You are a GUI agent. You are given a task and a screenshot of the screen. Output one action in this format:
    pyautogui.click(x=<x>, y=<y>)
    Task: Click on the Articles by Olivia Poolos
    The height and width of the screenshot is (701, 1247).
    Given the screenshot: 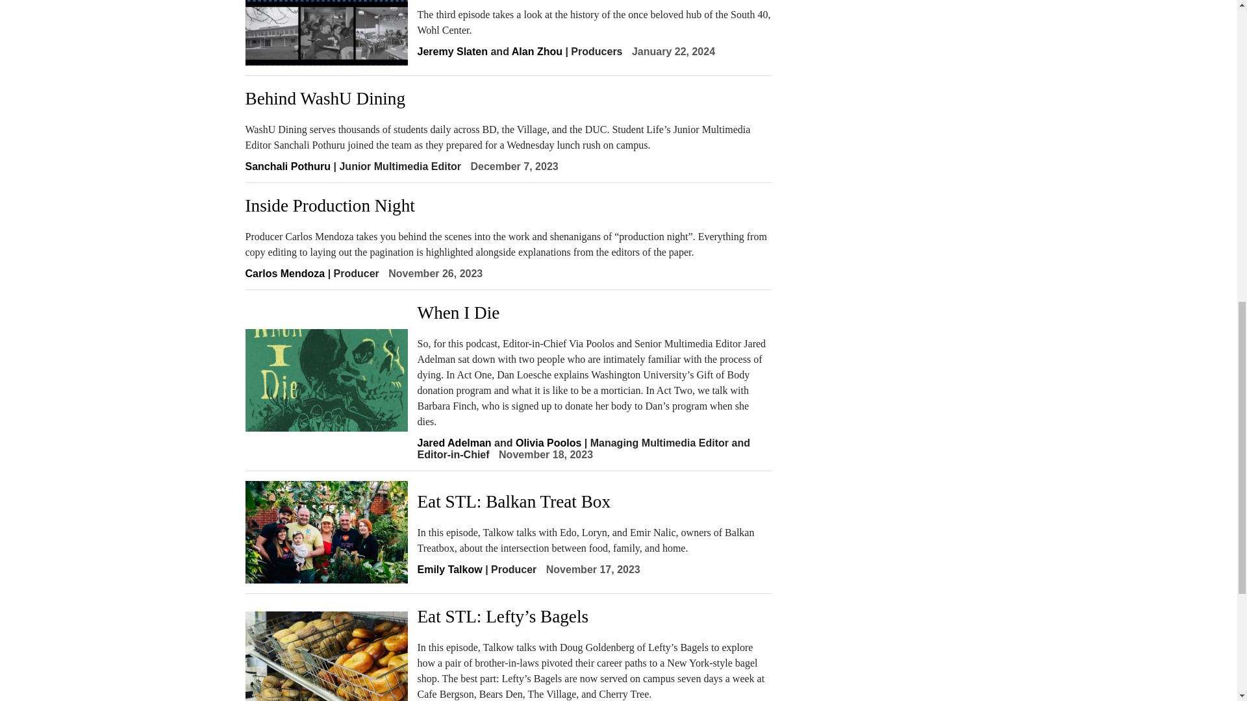 What is the action you would take?
    pyautogui.click(x=548, y=443)
    